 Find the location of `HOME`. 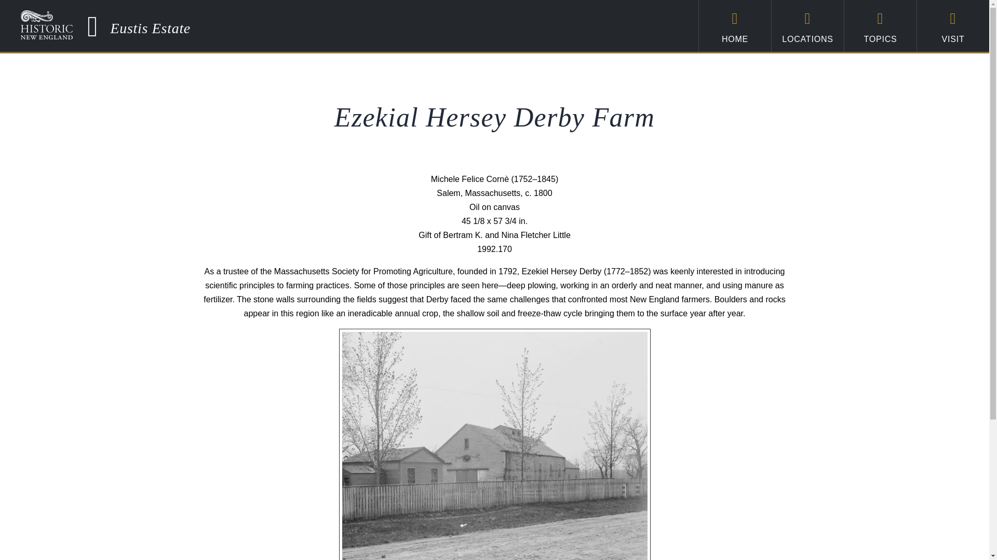

HOME is located at coordinates (734, 26).